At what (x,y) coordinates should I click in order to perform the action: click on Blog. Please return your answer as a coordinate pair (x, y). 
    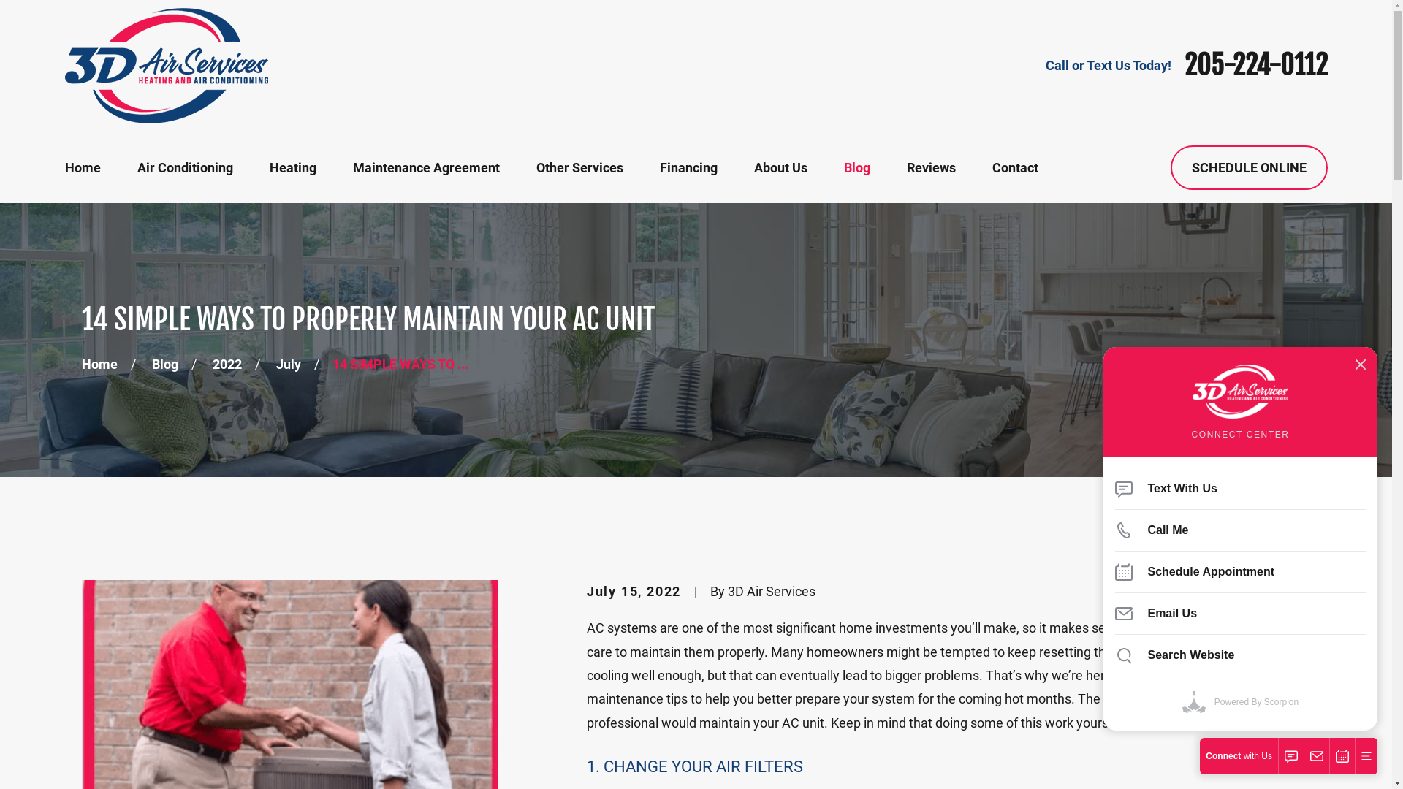
    Looking at the image, I should click on (856, 168).